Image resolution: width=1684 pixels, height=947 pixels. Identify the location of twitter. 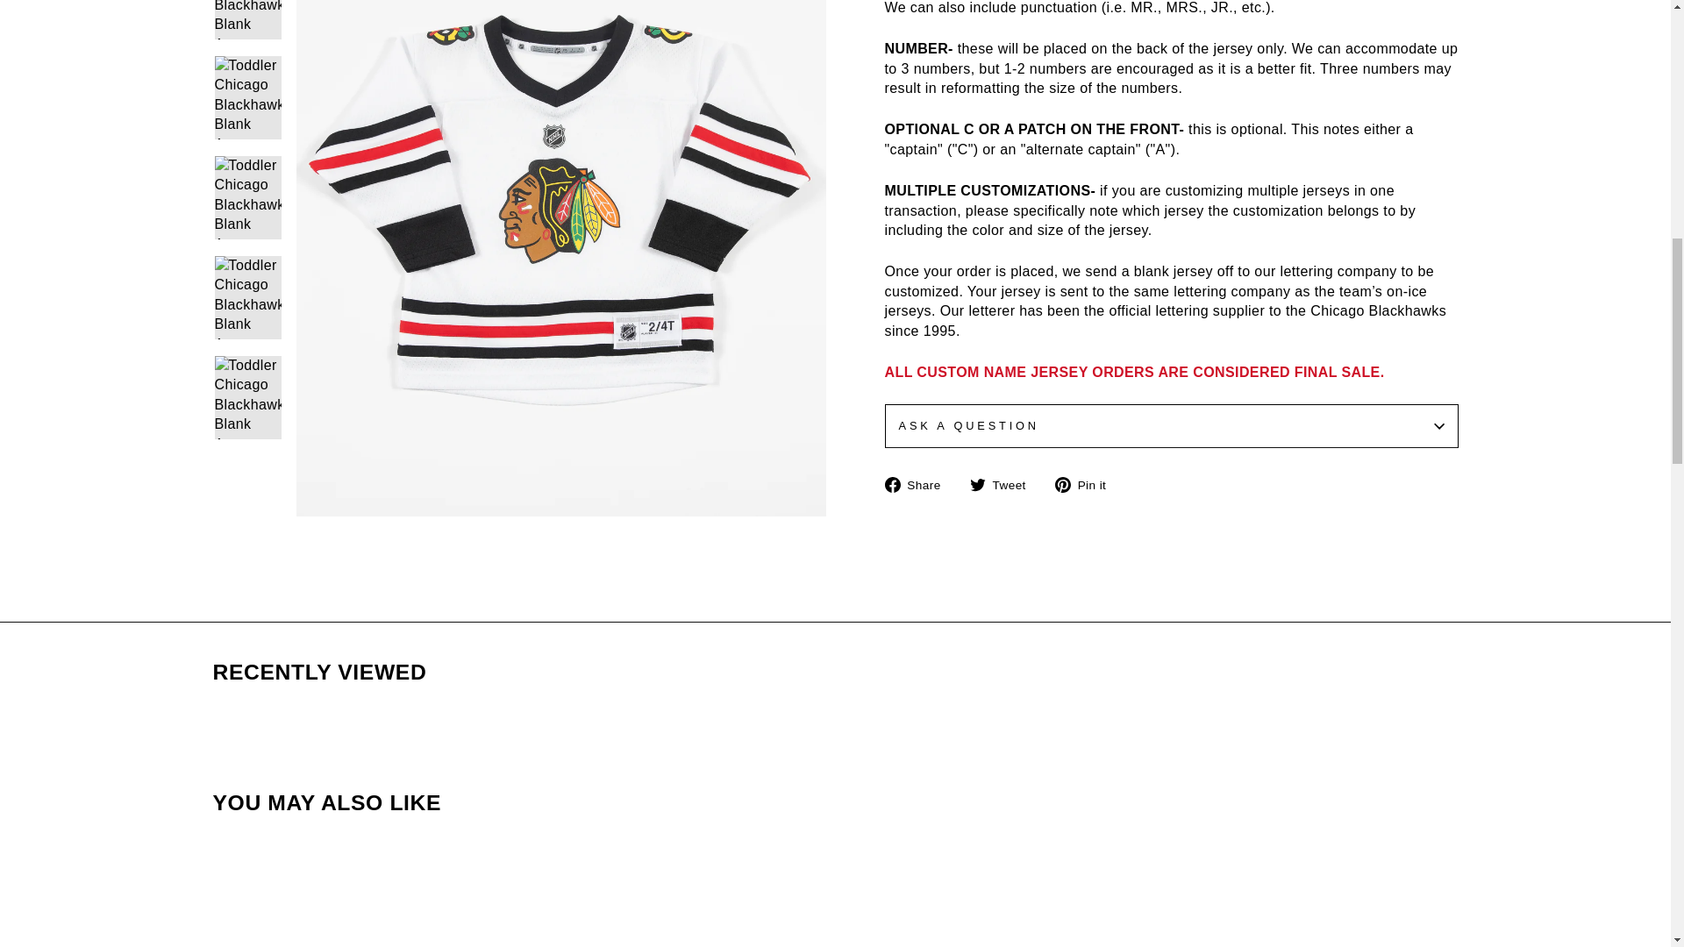
(977, 484).